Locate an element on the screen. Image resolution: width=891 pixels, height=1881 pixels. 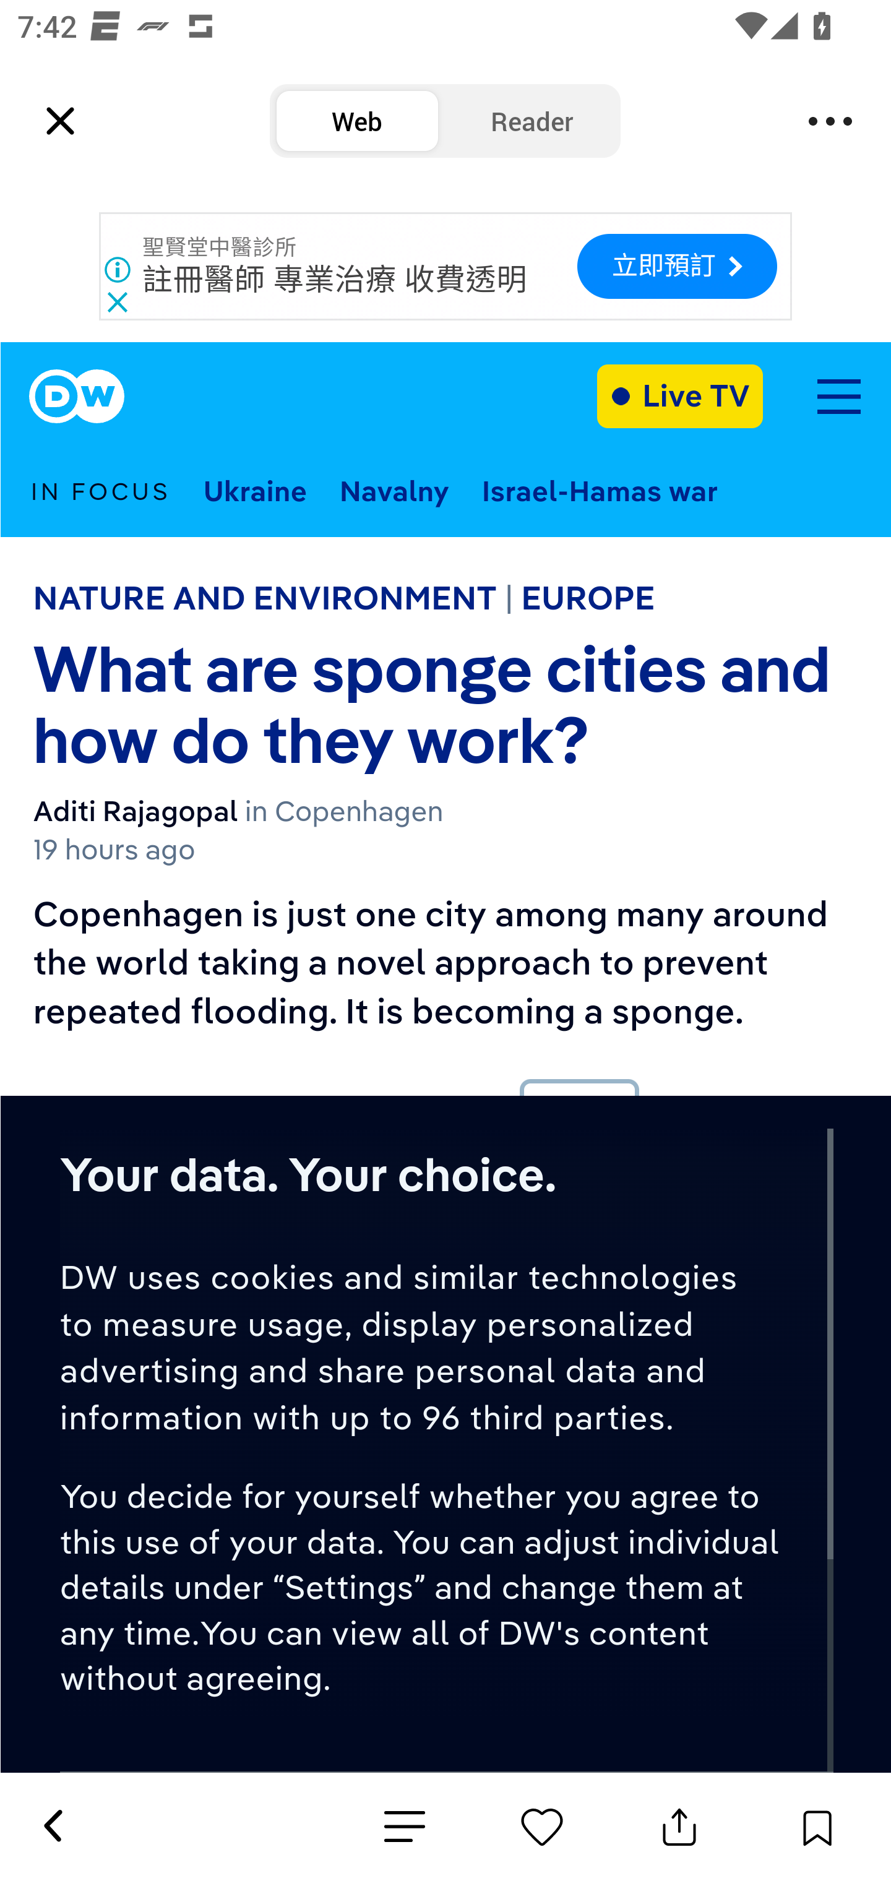
Leading Icon is located at coordinates (61, 121).